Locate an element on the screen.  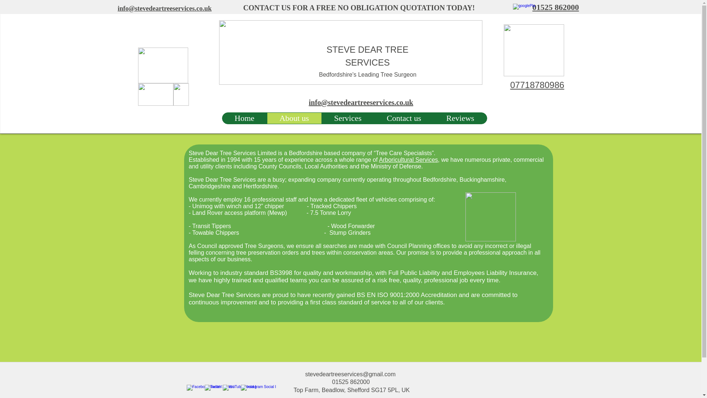
Home is located at coordinates (245, 118).